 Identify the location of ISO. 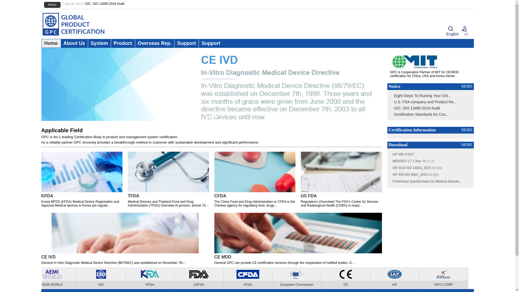
(106, 278).